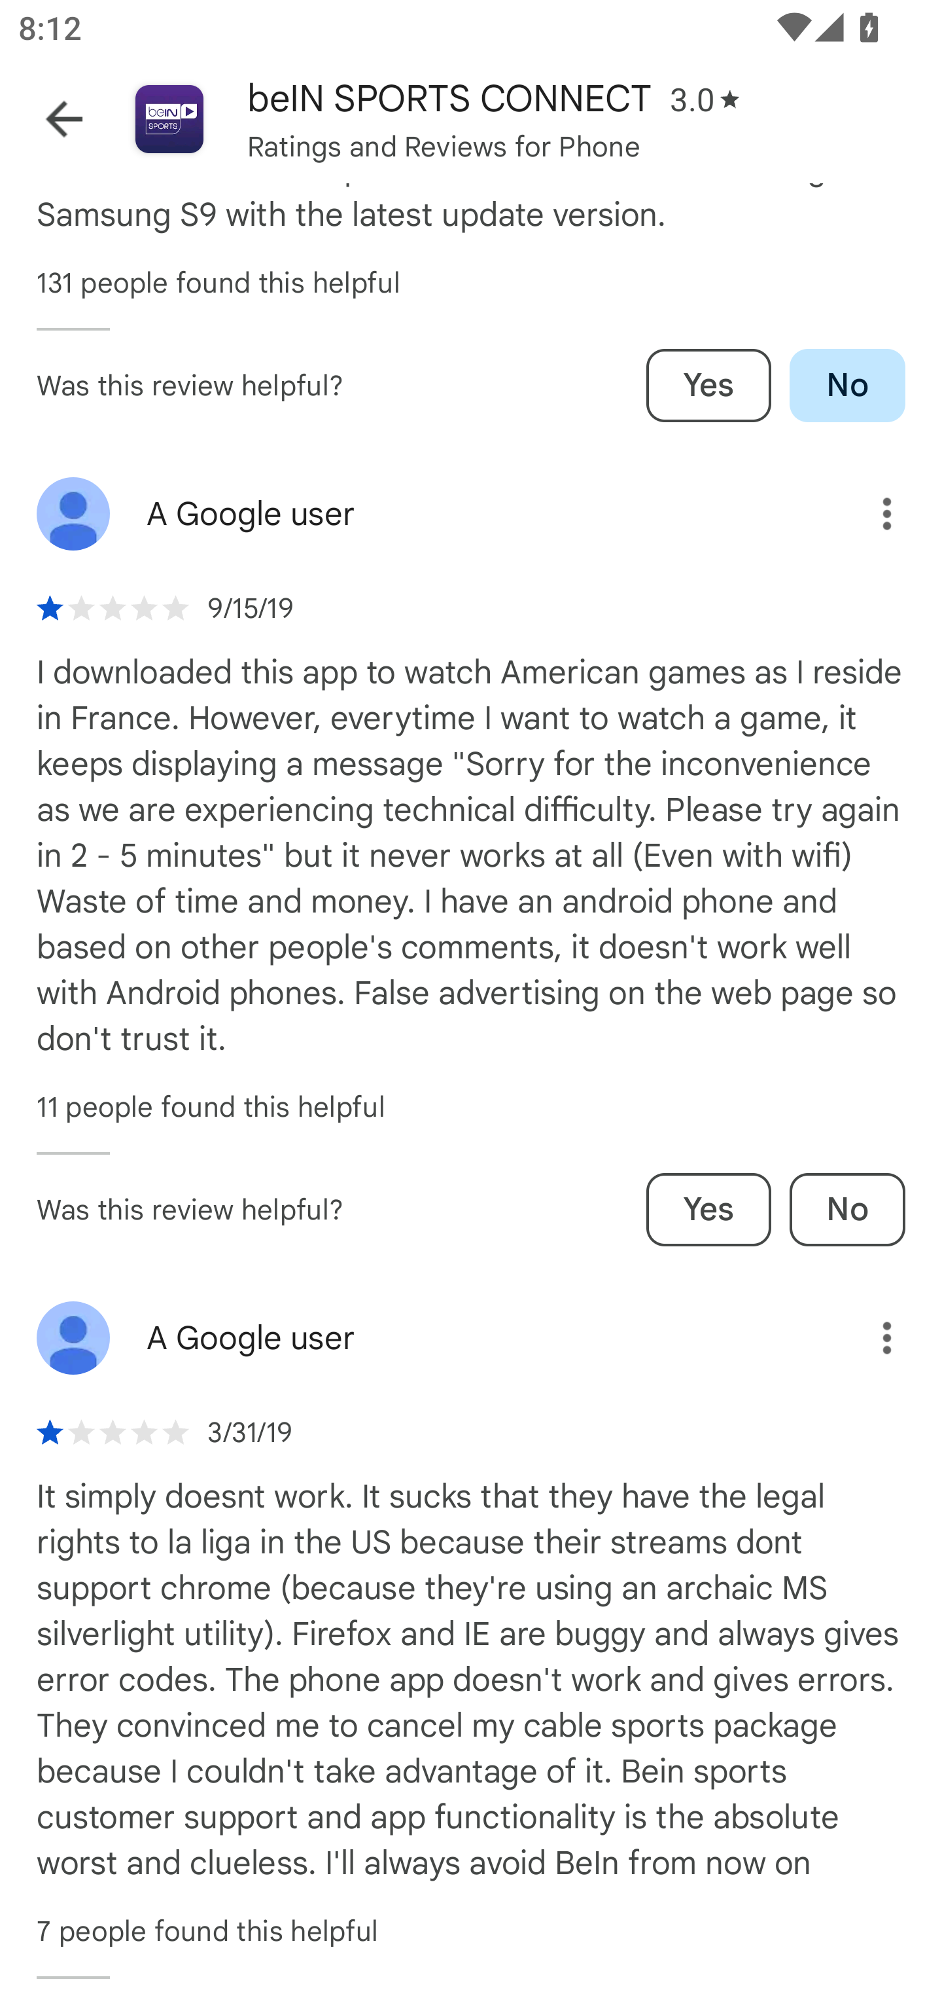  What do you see at coordinates (868, 1338) in the screenshot?
I see `Options` at bounding box center [868, 1338].